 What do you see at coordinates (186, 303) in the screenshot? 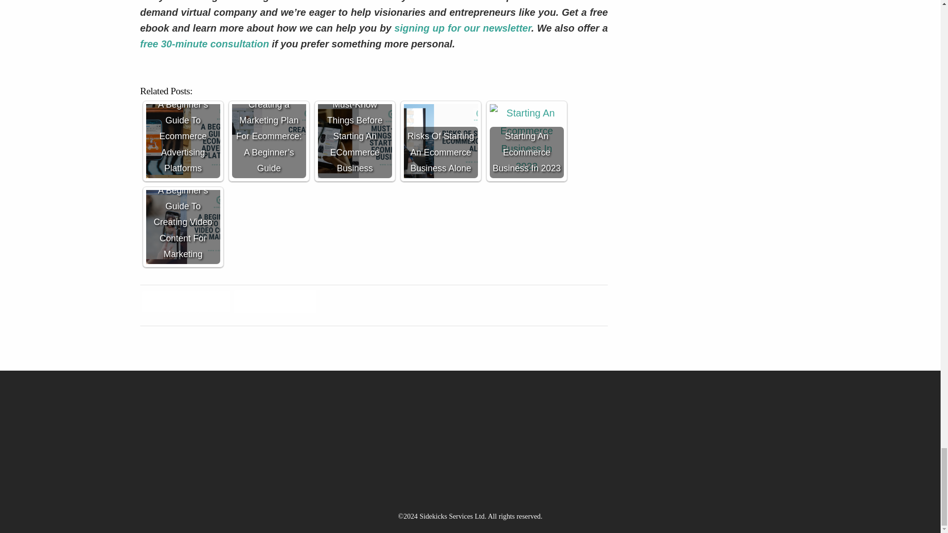
I see `Facebook` at bounding box center [186, 303].